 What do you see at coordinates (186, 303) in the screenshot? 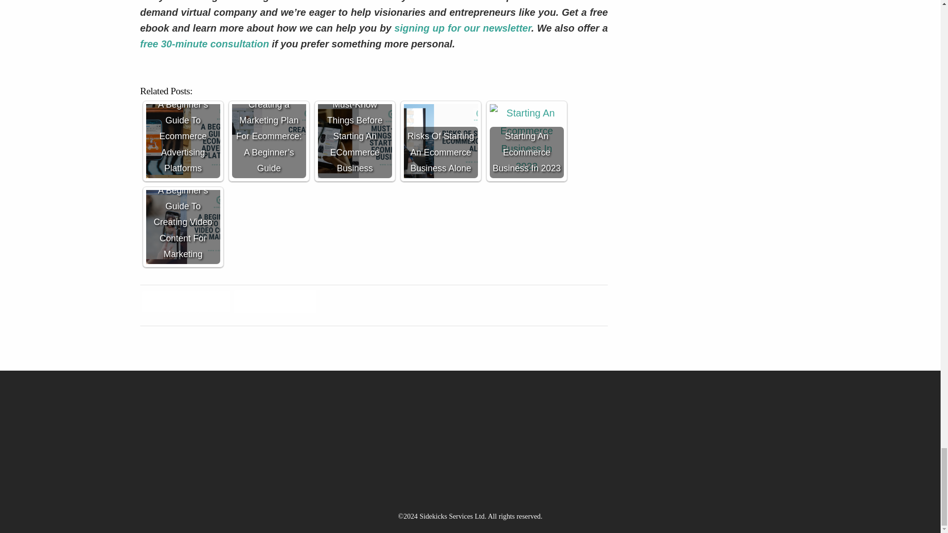
I see `Facebook` at bounding box center [186, 303].